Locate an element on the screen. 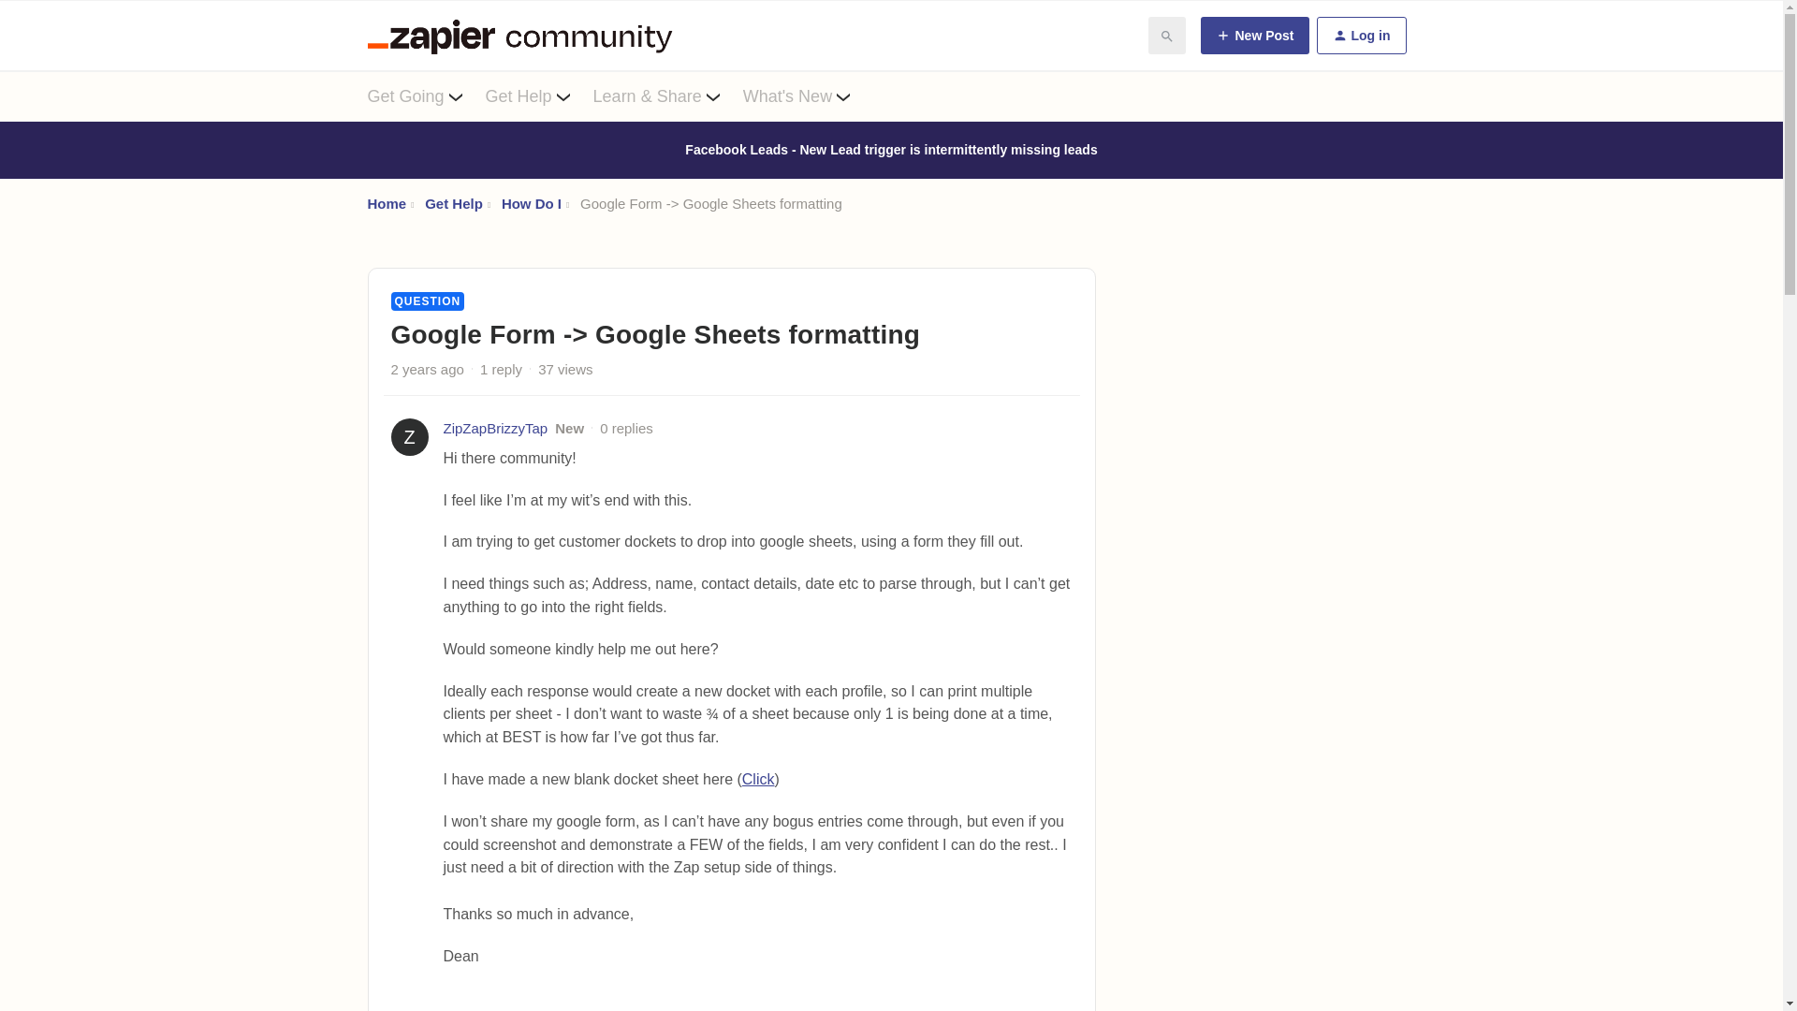 The image size is (1797, 1011). What's New is located at coordinates (809, 95).